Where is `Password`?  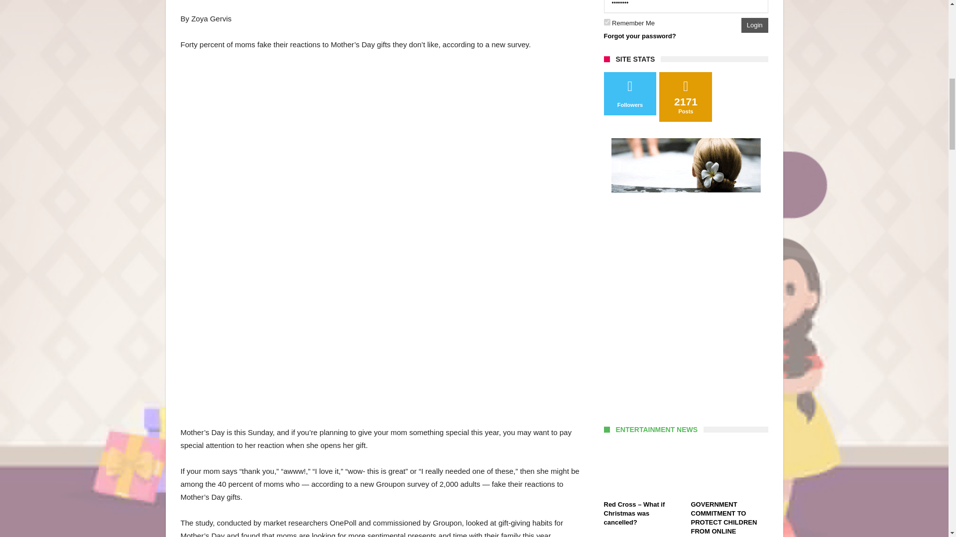 Password is located at coordinates (685, 6).